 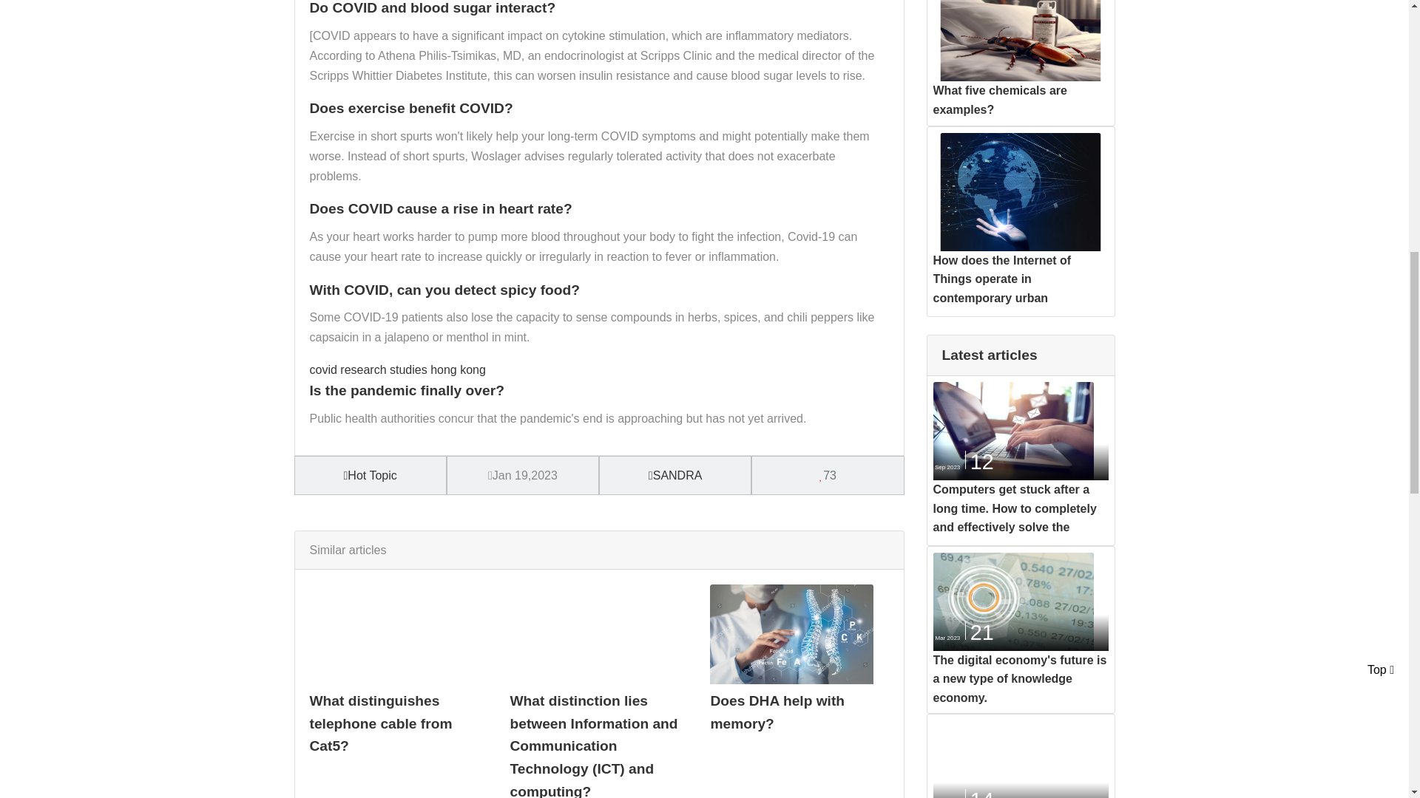 What do you see at coordinates (370, 476) in the screenshot?
I see `Hot Topic` at bounding box center [370, 476].